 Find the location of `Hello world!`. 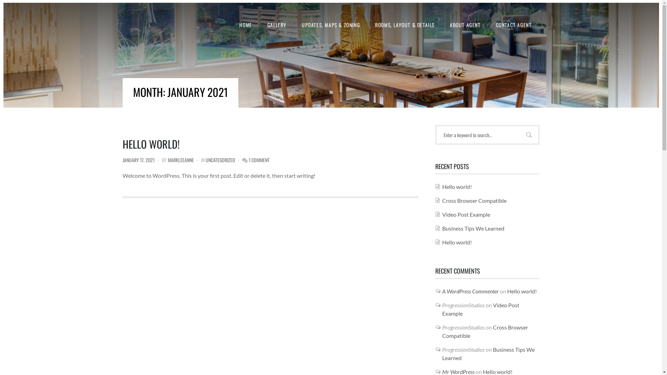

Hello world! is located at coordinates (522, 291).